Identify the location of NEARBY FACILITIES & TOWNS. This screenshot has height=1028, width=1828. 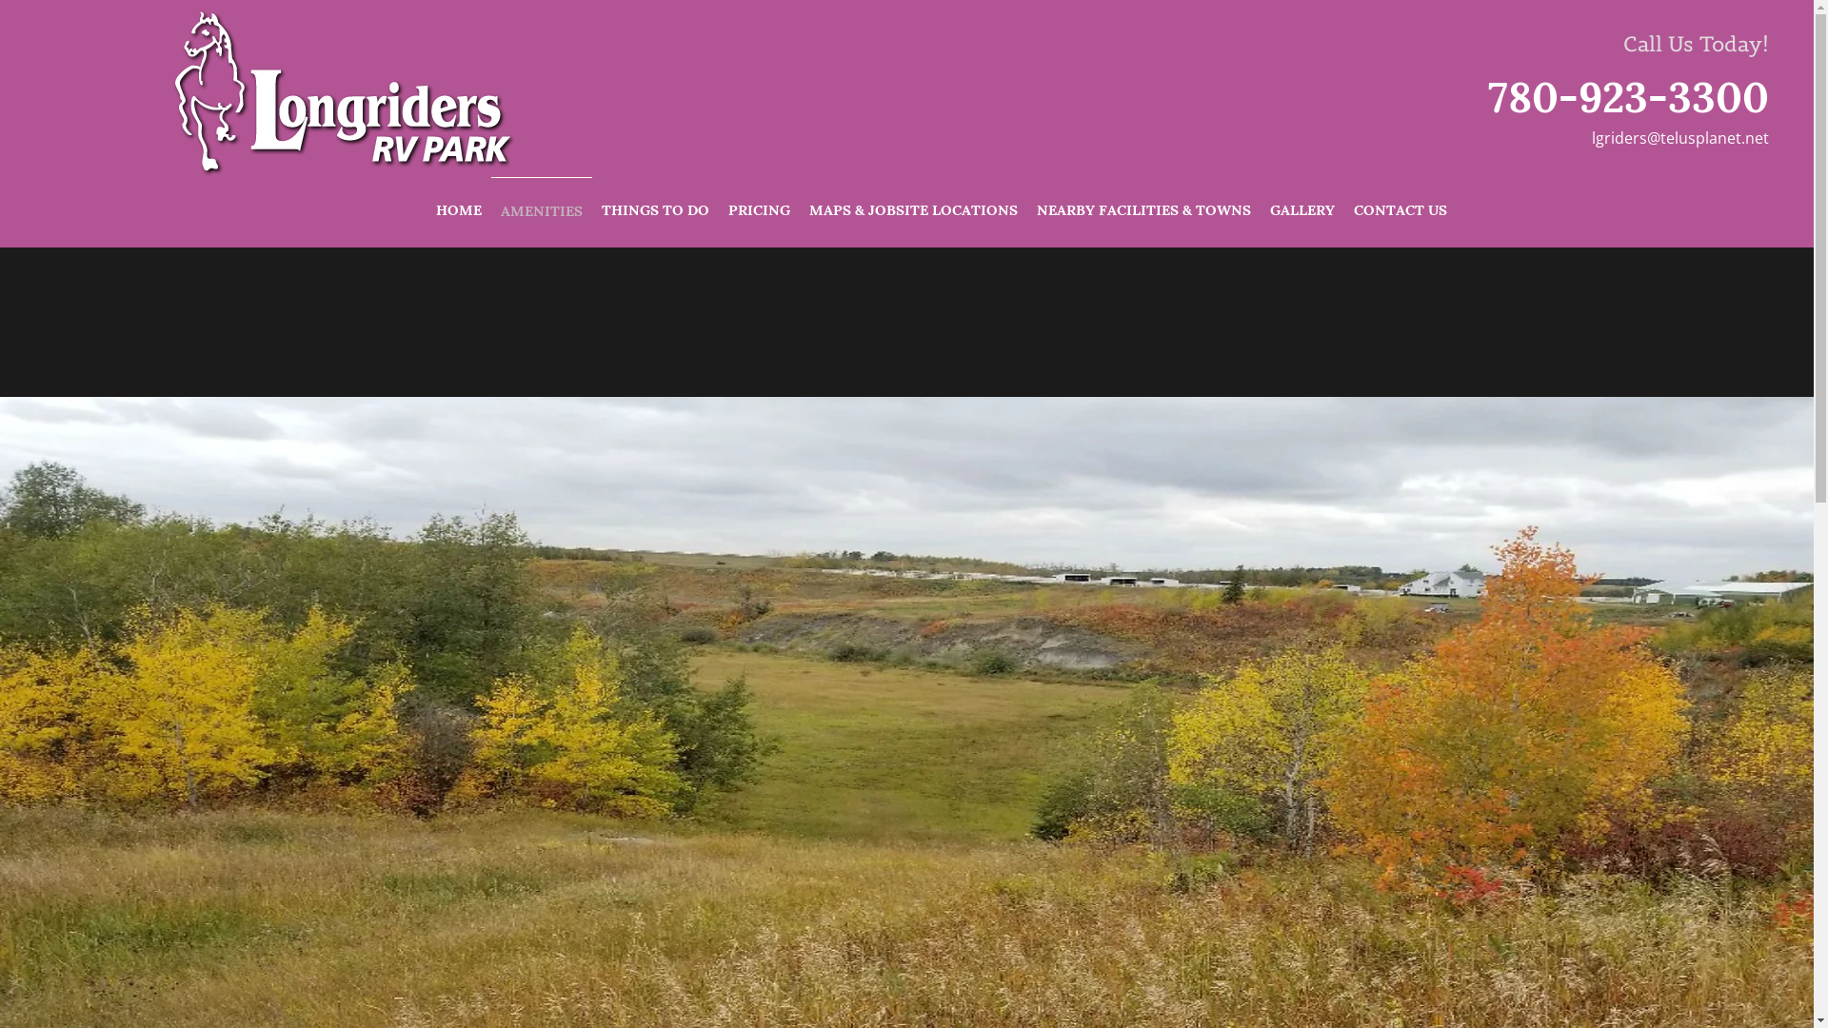
(1142, 208).